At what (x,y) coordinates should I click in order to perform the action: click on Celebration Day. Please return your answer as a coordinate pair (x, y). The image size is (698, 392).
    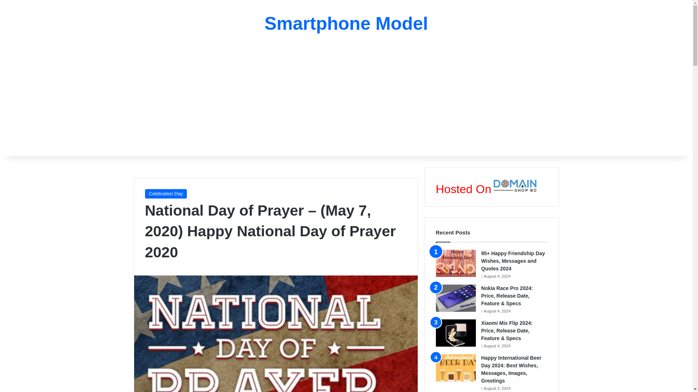
    Looking at the image, I should click on (165, 193).